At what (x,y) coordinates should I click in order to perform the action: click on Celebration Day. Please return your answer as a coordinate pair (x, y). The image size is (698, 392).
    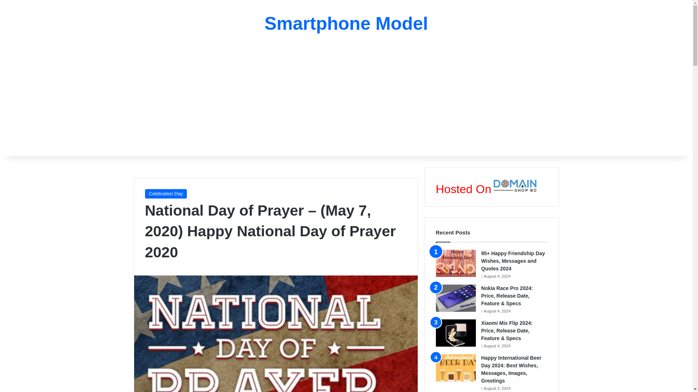
    Looking at the image, I should click on (165, 193).